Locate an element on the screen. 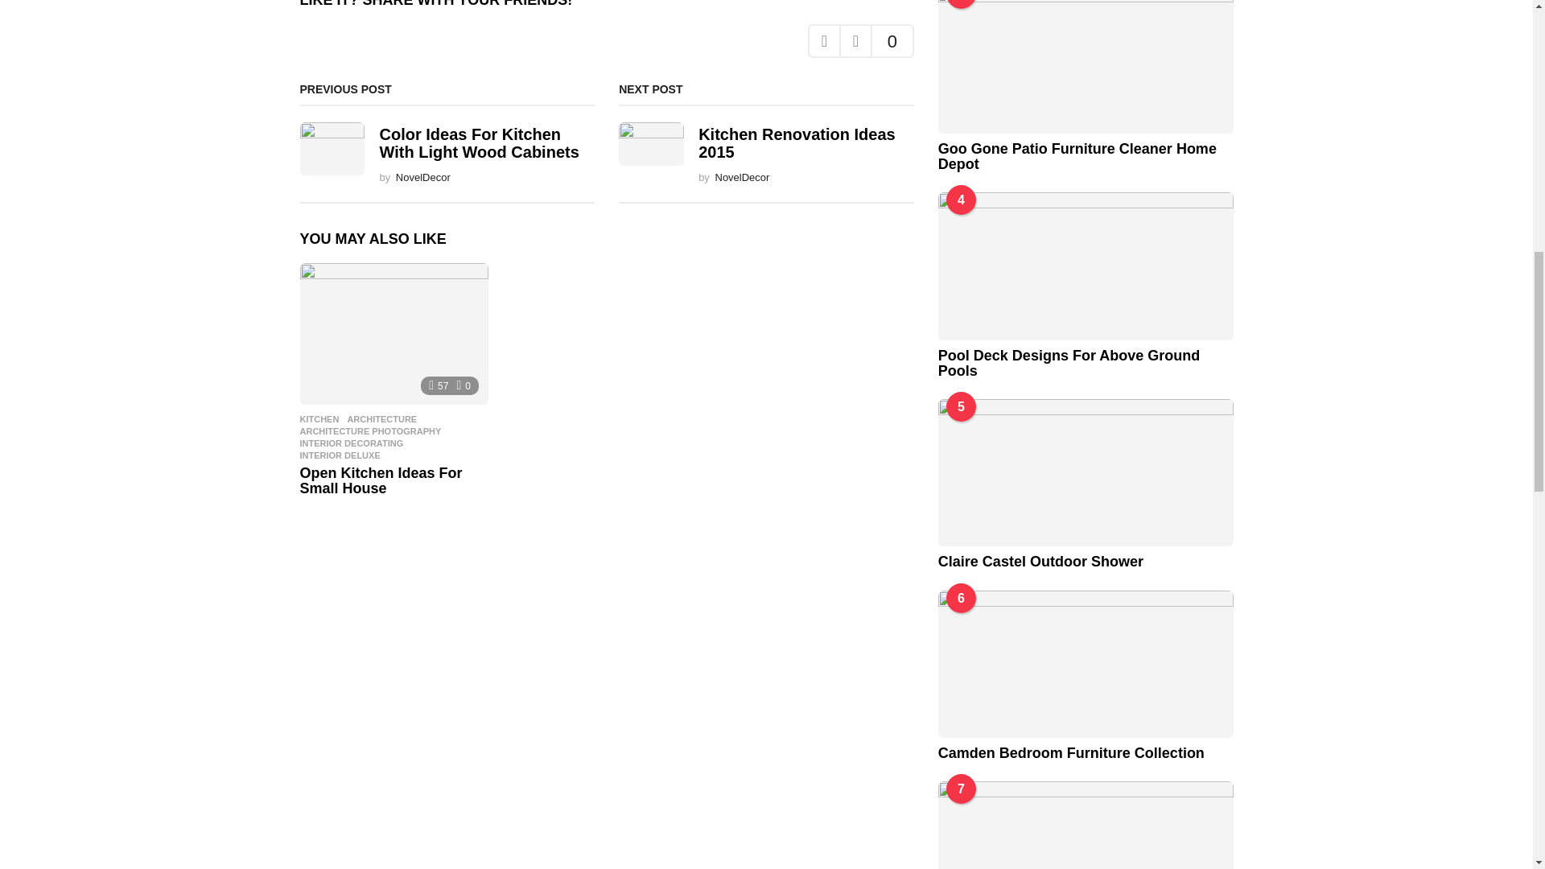  Camden Bedroom Furniture Collection is located at coordinates (1085, 664).